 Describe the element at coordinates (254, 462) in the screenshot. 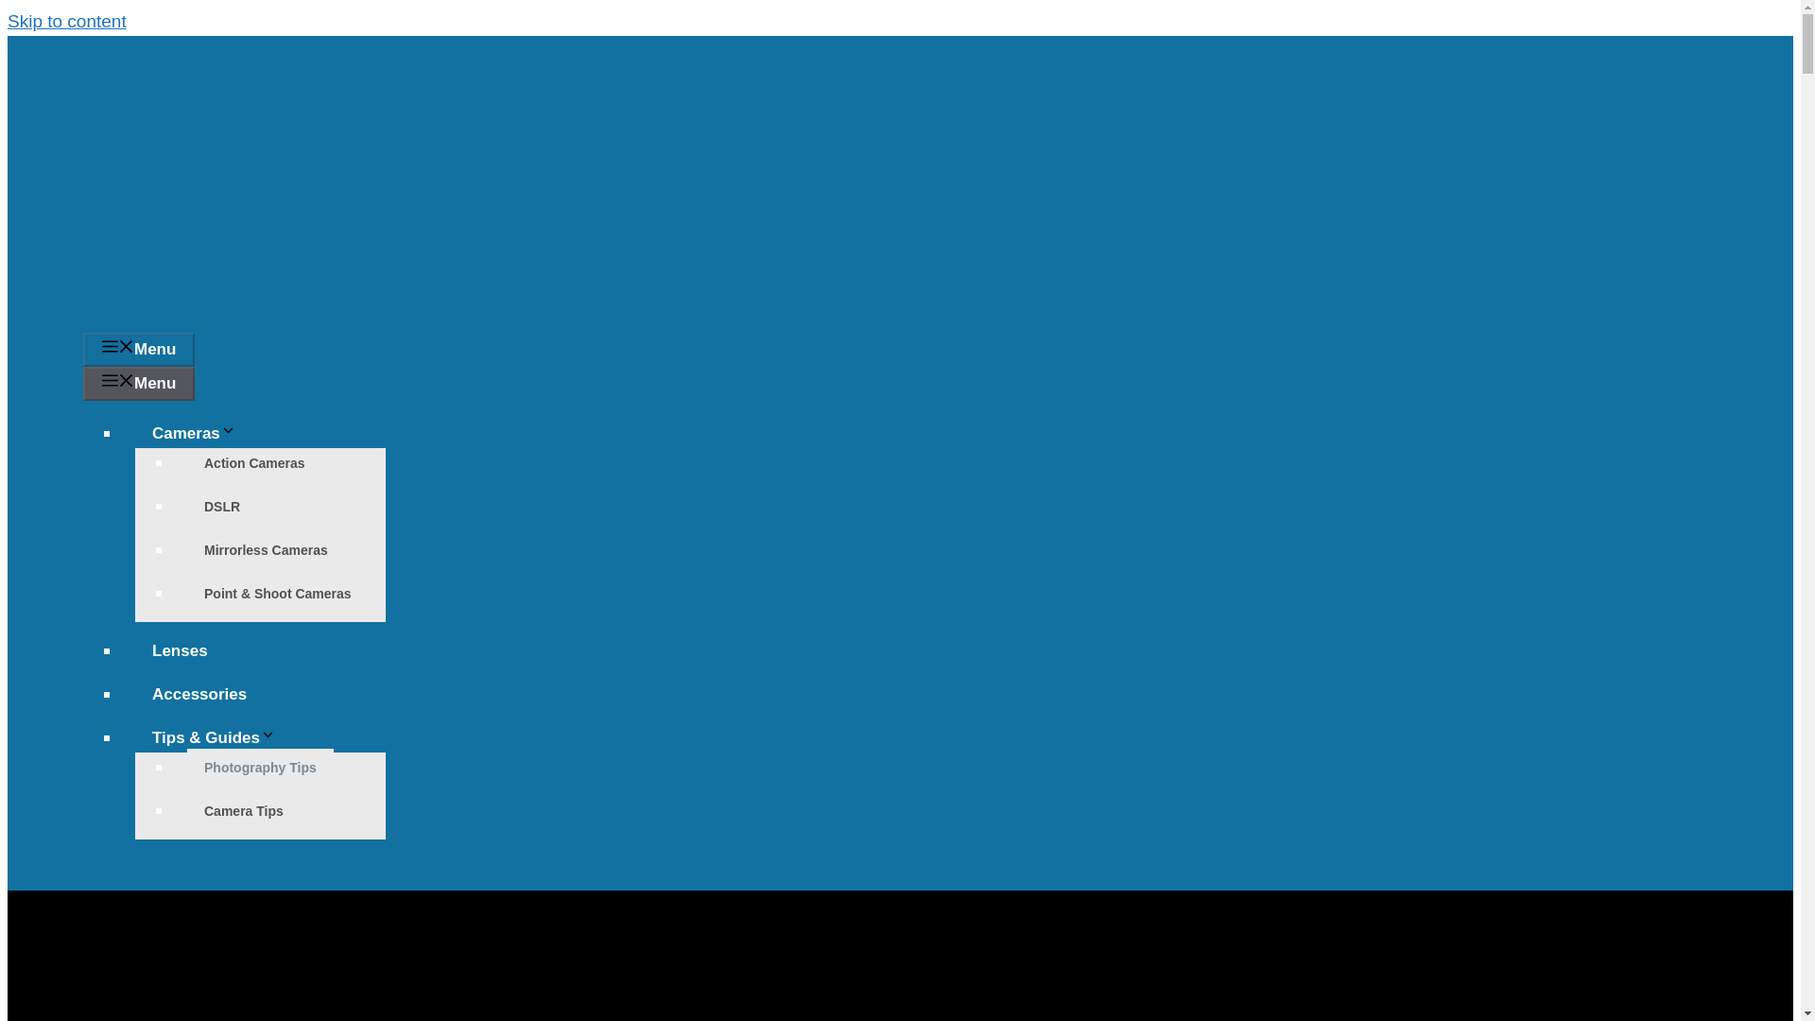

I see `Action Cameras` at that location.